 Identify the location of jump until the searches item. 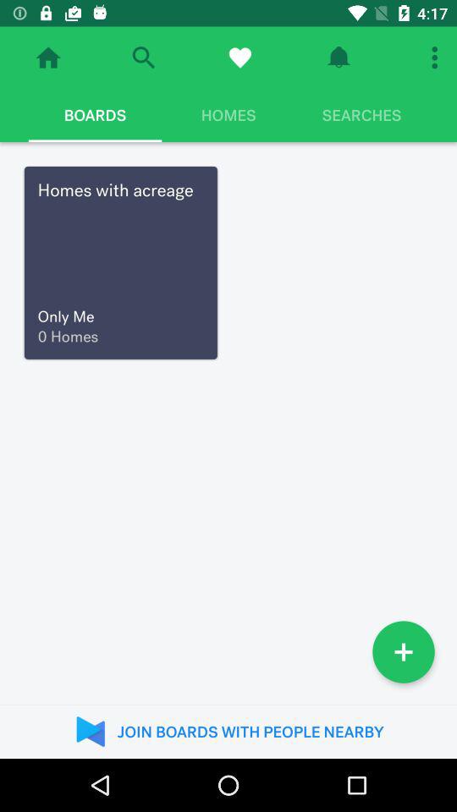
(361, 115).